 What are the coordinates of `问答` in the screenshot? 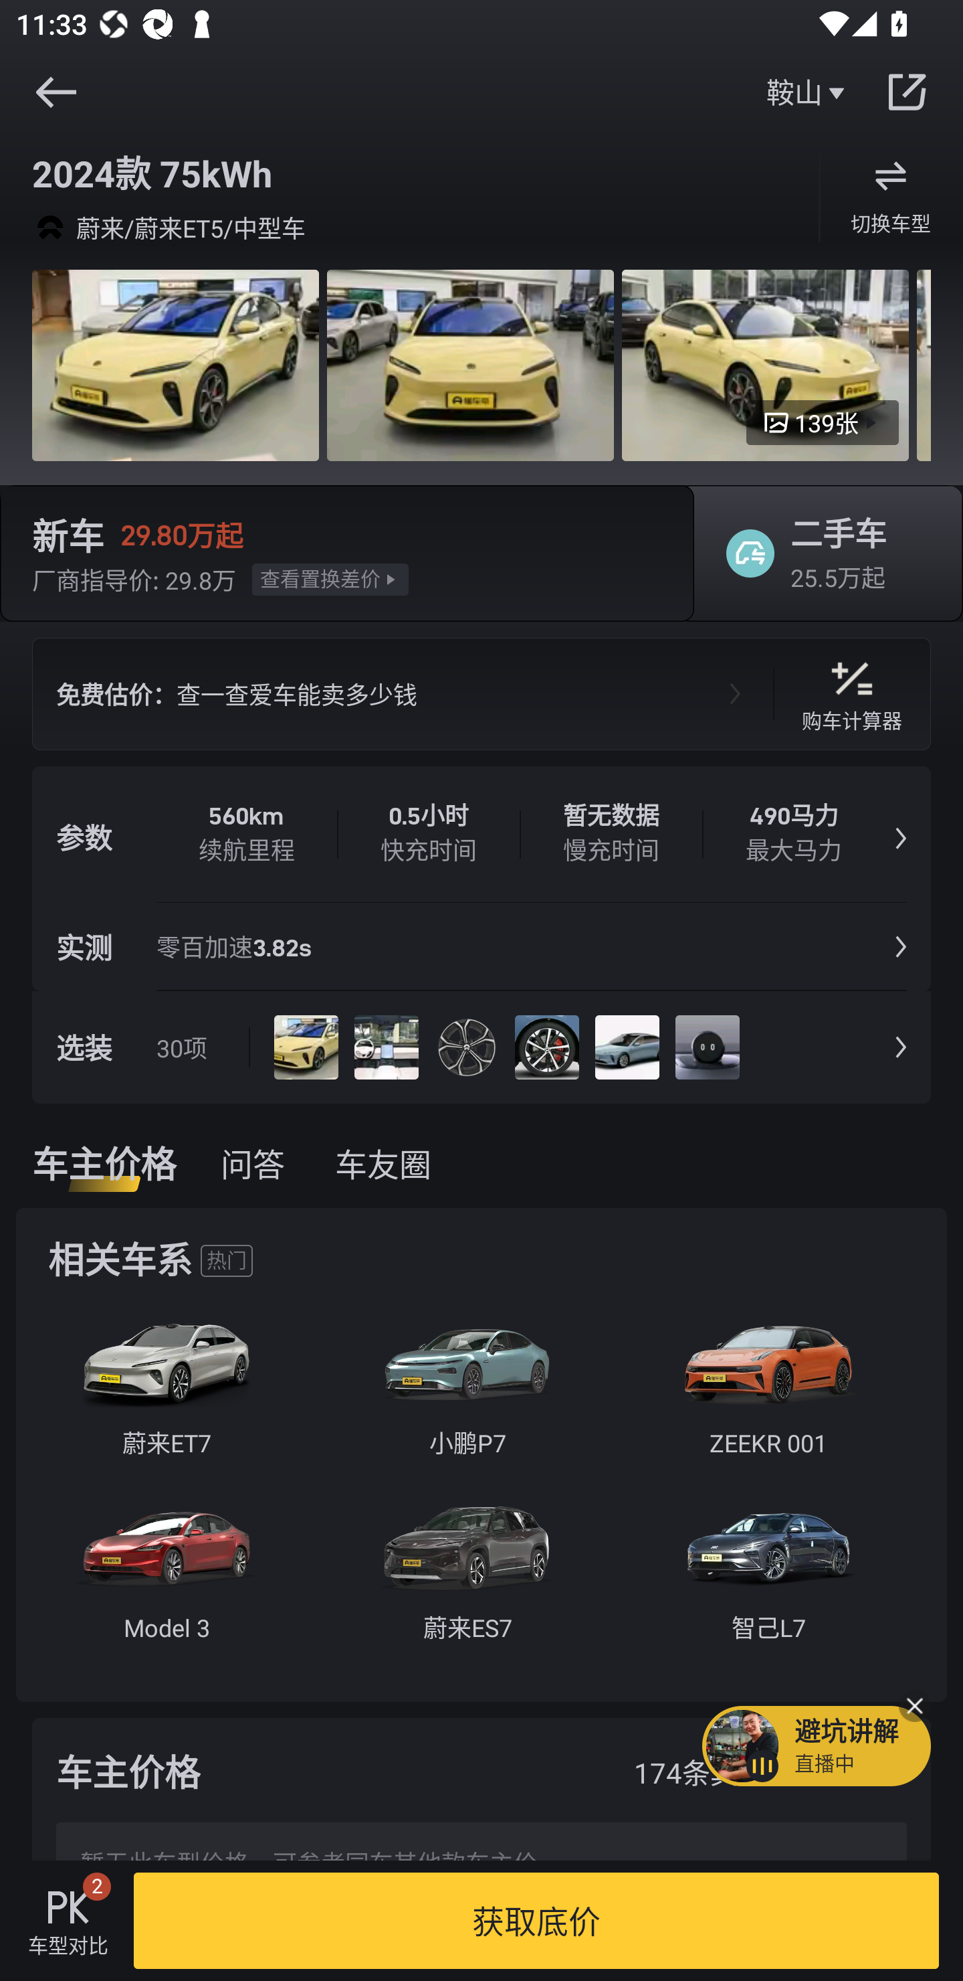 It's located at (253, 1163).